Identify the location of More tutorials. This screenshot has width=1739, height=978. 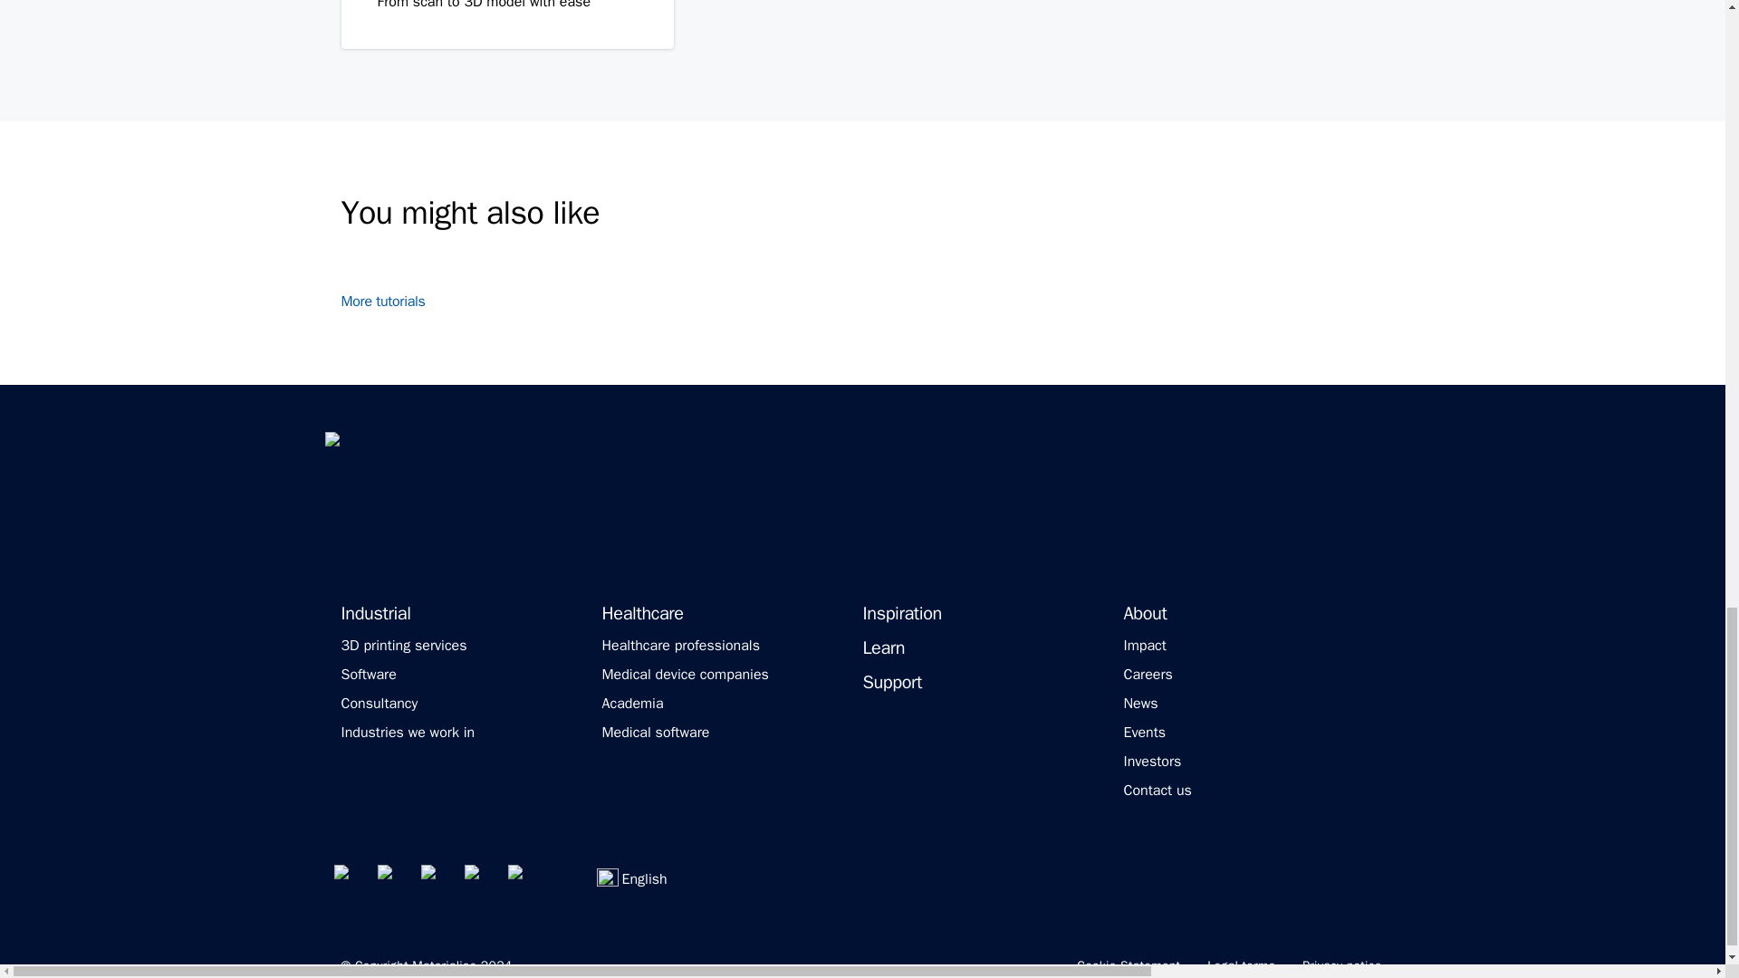
(393, 301).